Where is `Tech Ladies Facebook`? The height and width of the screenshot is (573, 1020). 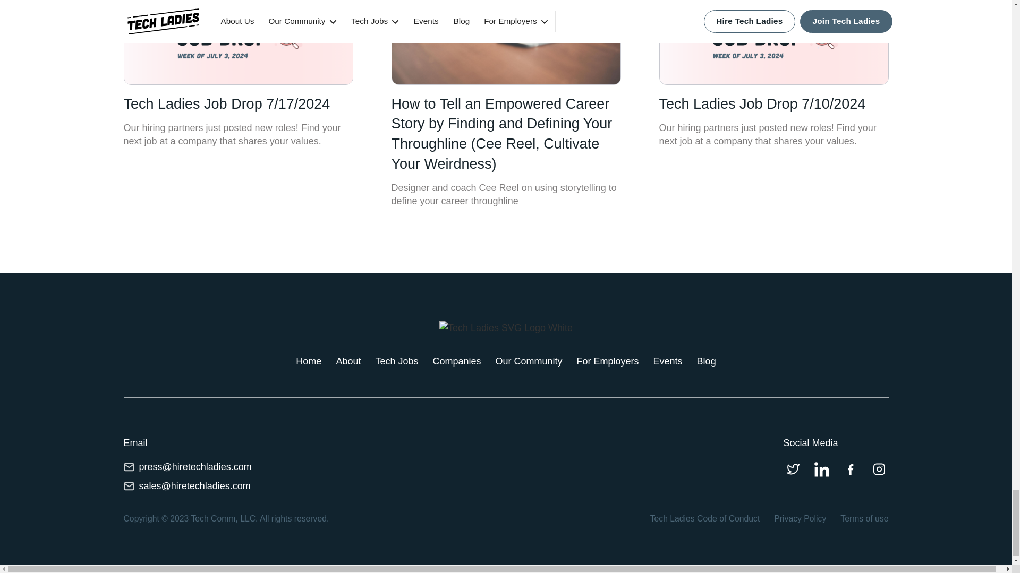
Tech Ladies Facebook is located at coordinates (850, 469).